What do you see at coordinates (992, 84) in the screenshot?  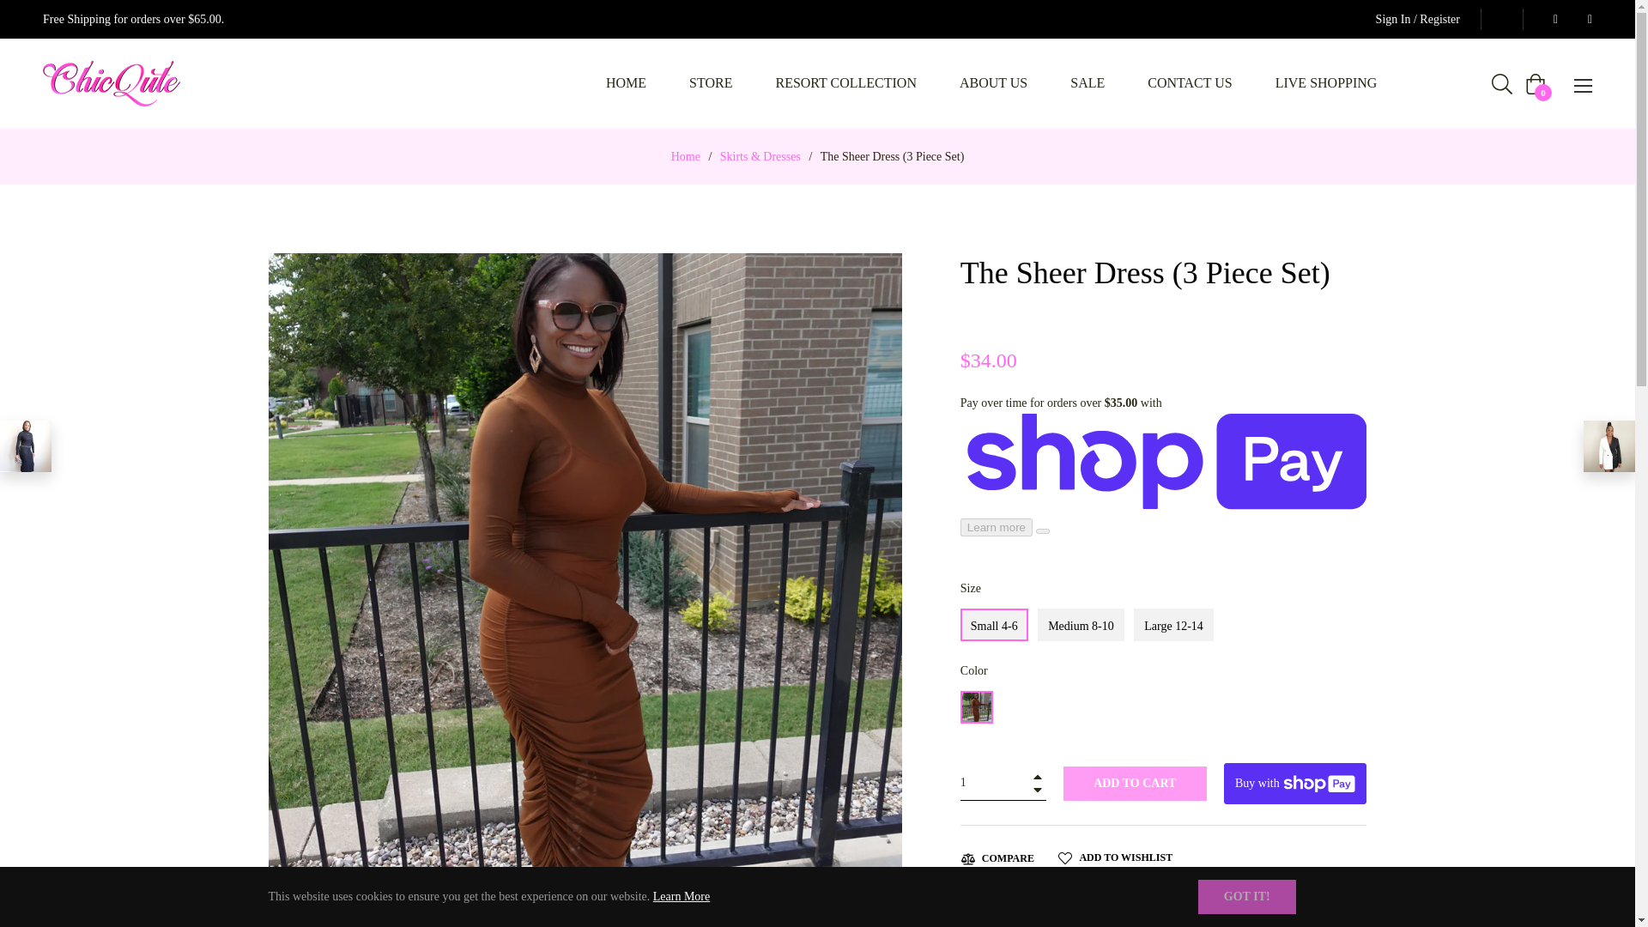 I see `ABOUT US` at bounding box center [992, 84].